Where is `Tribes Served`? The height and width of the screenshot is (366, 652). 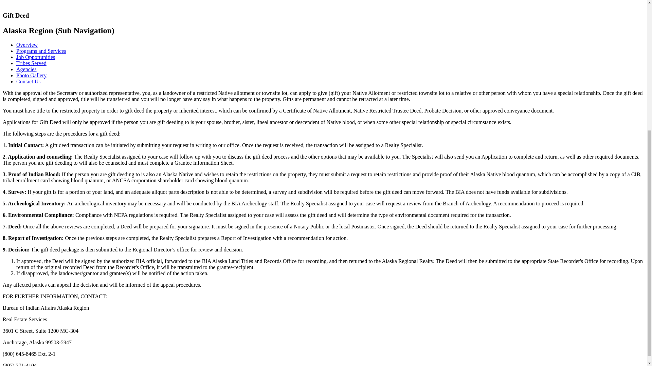 Tribes Served is located at coordinates (31, 63).